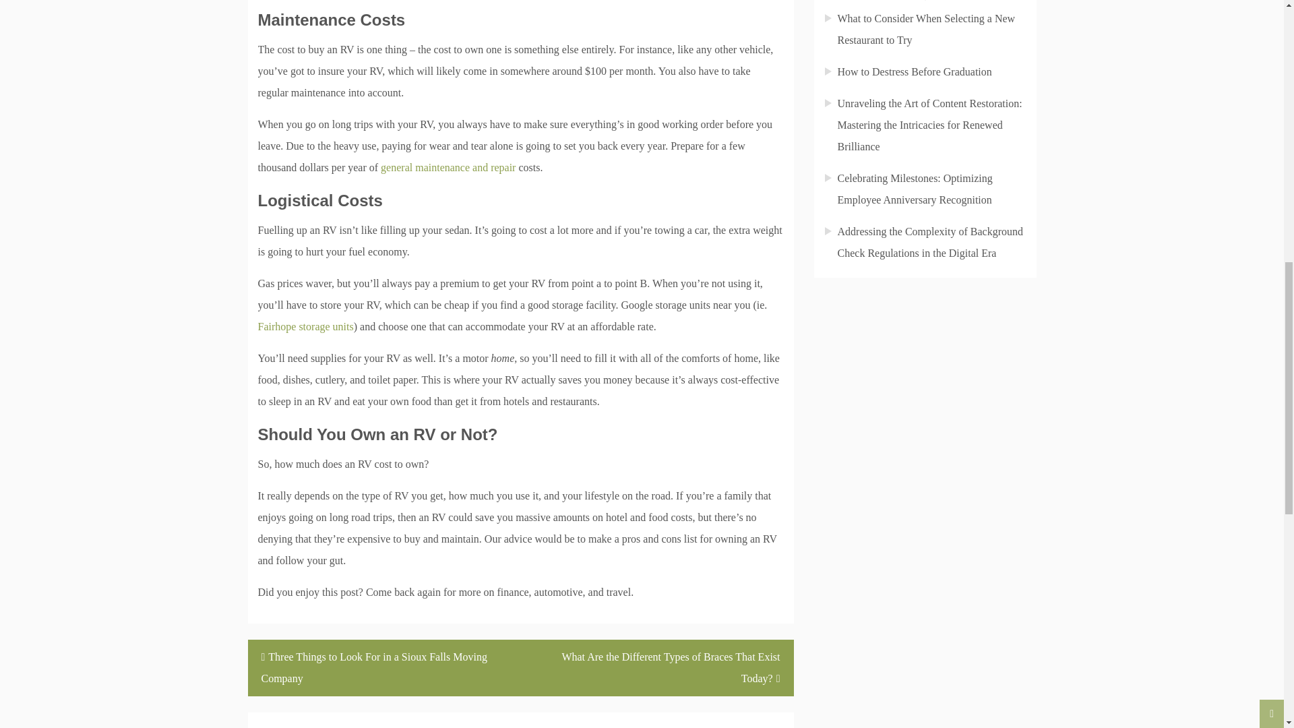 The width and height of the screenshot is (1294, 728). I want to click on Fairhope storage units, so click(305, 326).